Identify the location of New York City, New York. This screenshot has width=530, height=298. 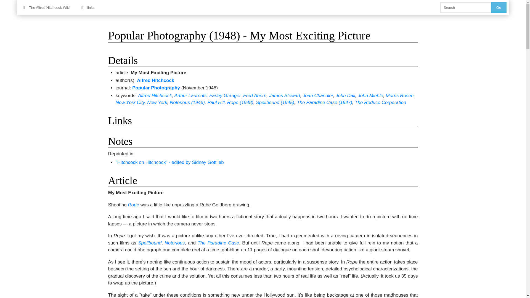
(141, 102).